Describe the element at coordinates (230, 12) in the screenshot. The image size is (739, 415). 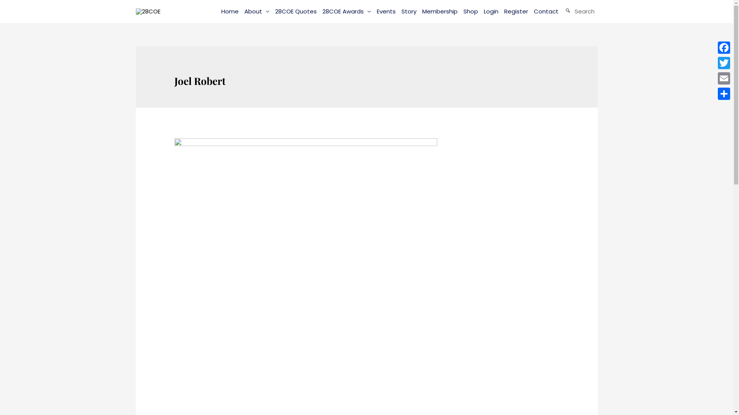
I see `Home` at that location.